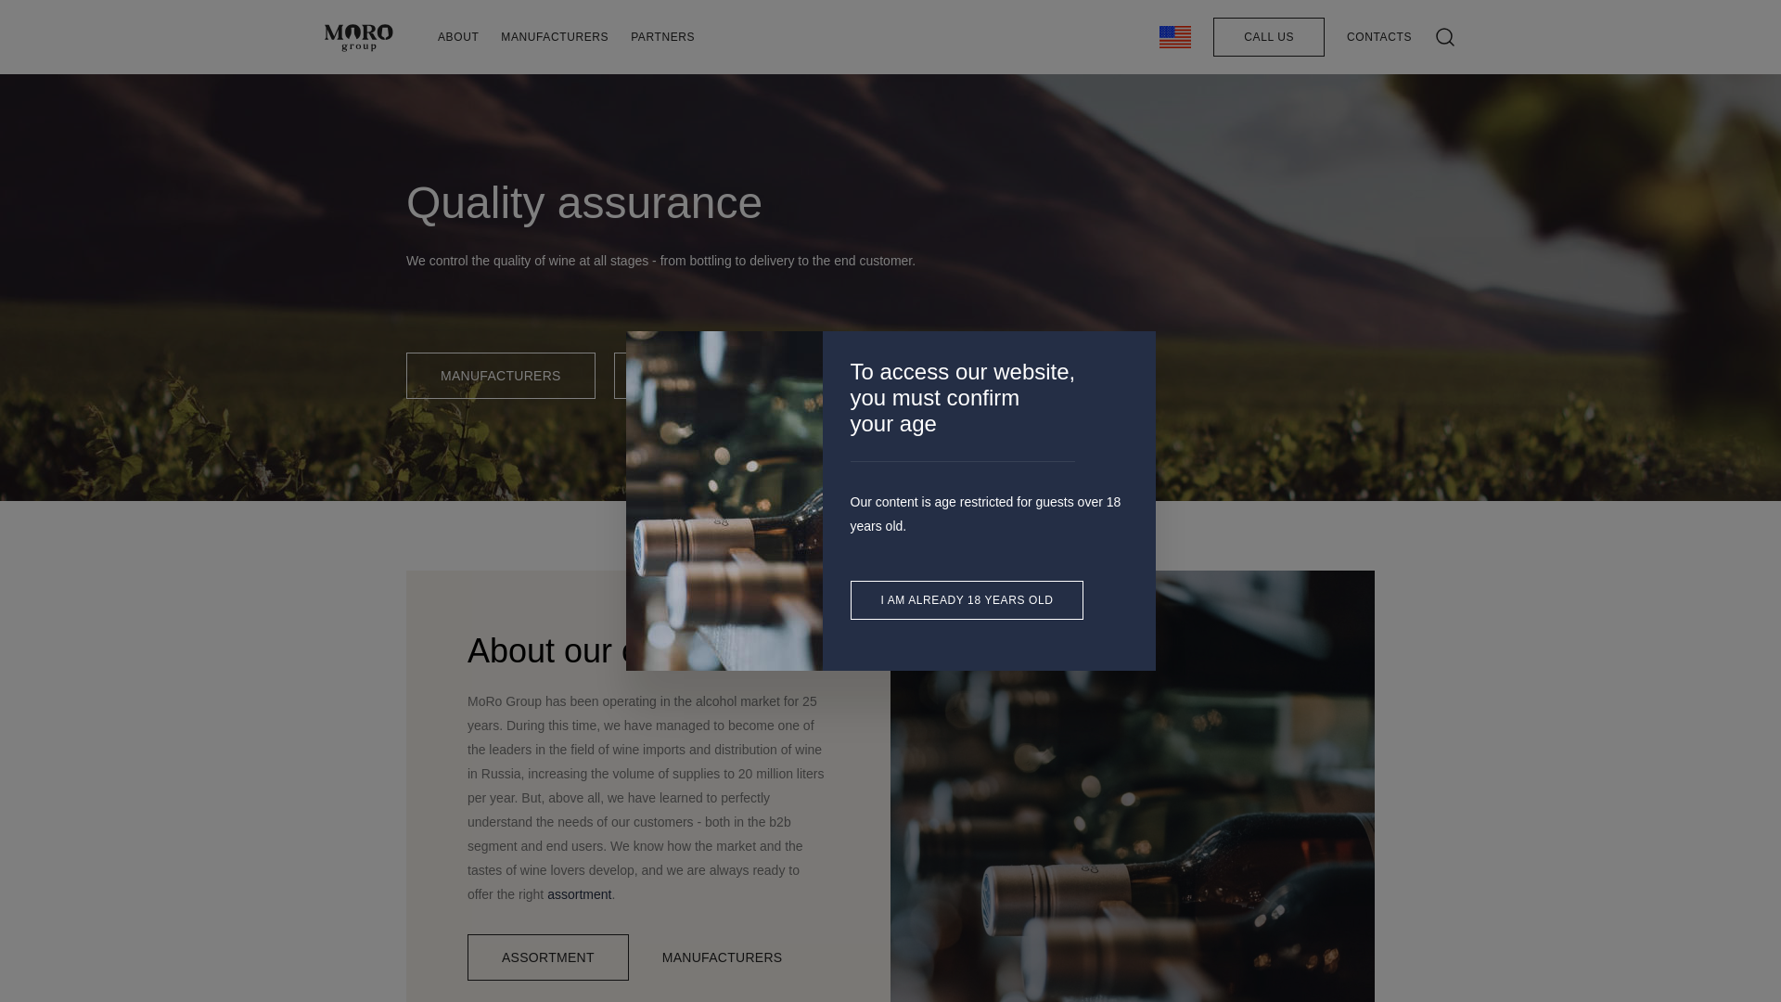  Describe the element at coordinates (458, 37) in the screenshot. I see `ABOUT` at that location.